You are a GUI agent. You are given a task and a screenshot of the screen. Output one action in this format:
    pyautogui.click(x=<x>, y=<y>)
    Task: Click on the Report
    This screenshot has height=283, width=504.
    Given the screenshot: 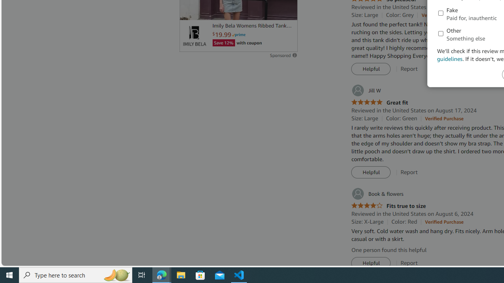 What is the action you would take?
    pyautogui.click(x=409, y=263)
    